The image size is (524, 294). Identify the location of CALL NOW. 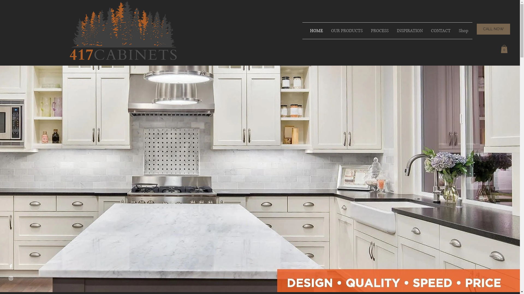
(493, 29).